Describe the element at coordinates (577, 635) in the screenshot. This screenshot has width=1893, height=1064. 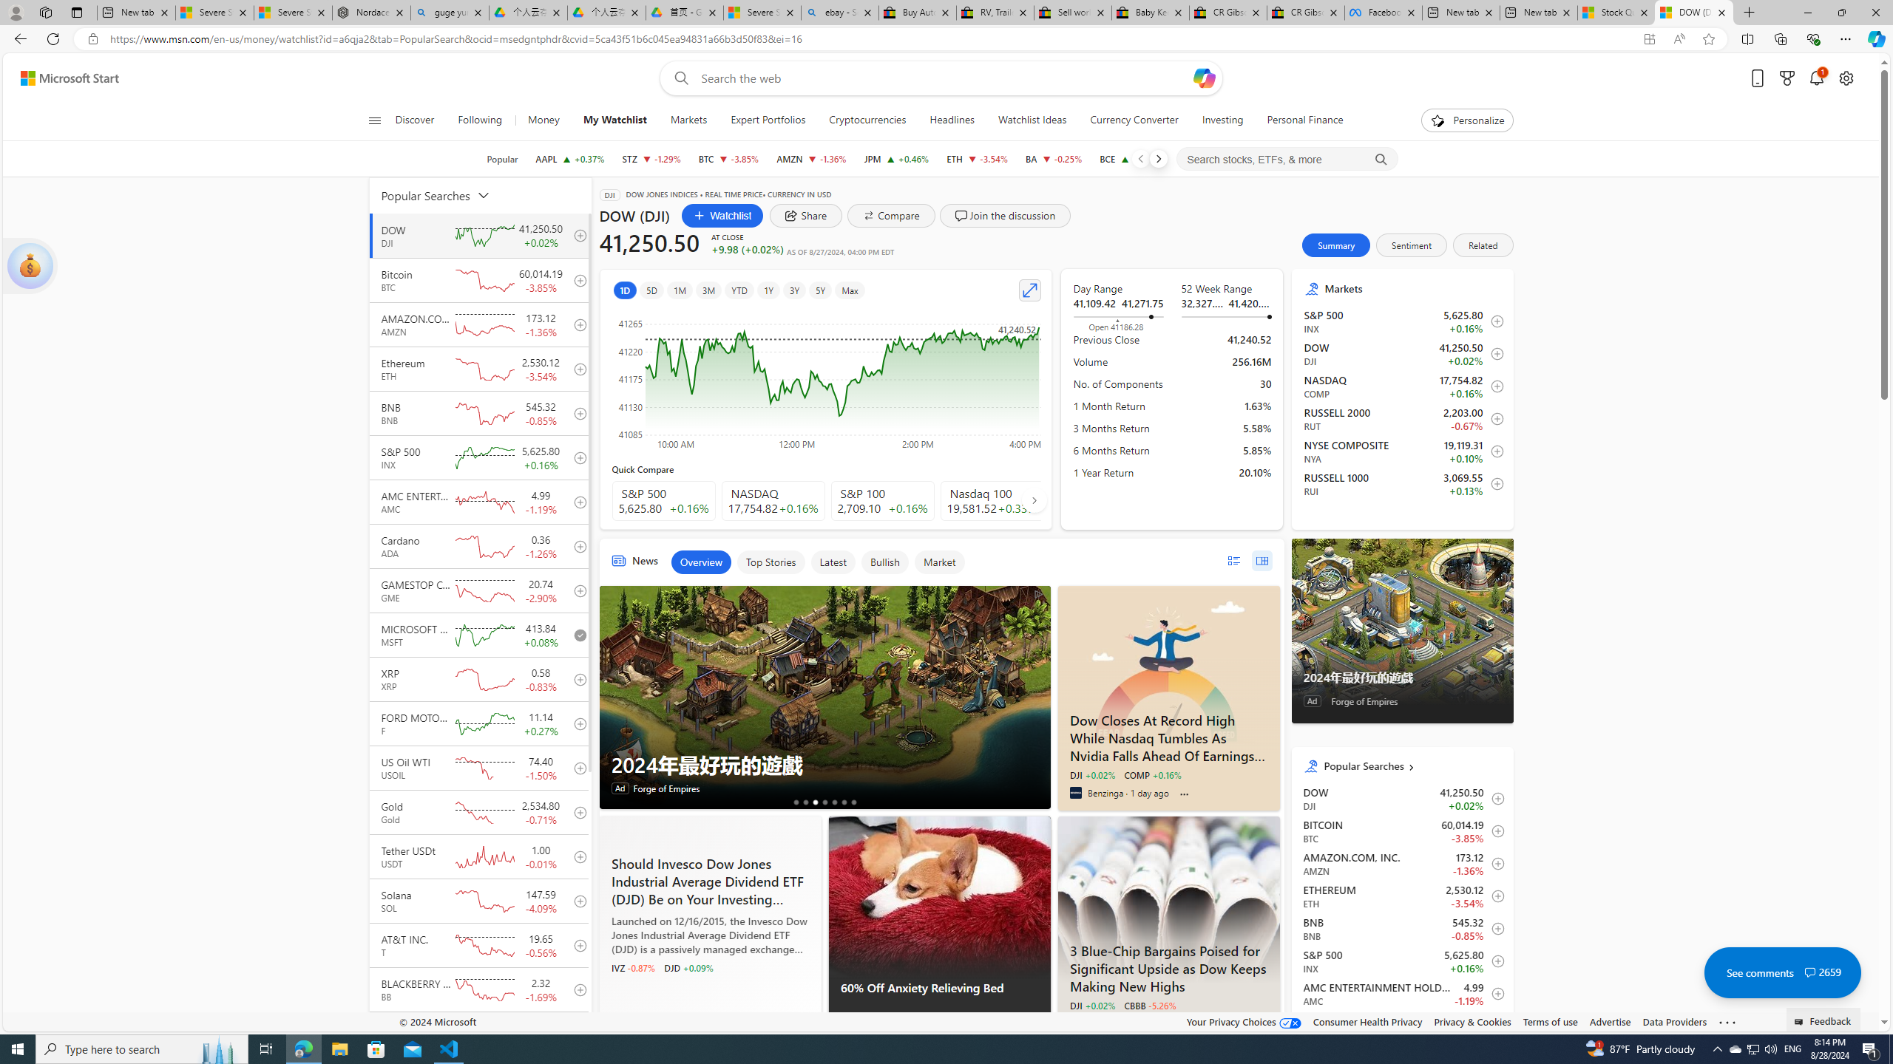
I see `remove from your watchlist` at that location.